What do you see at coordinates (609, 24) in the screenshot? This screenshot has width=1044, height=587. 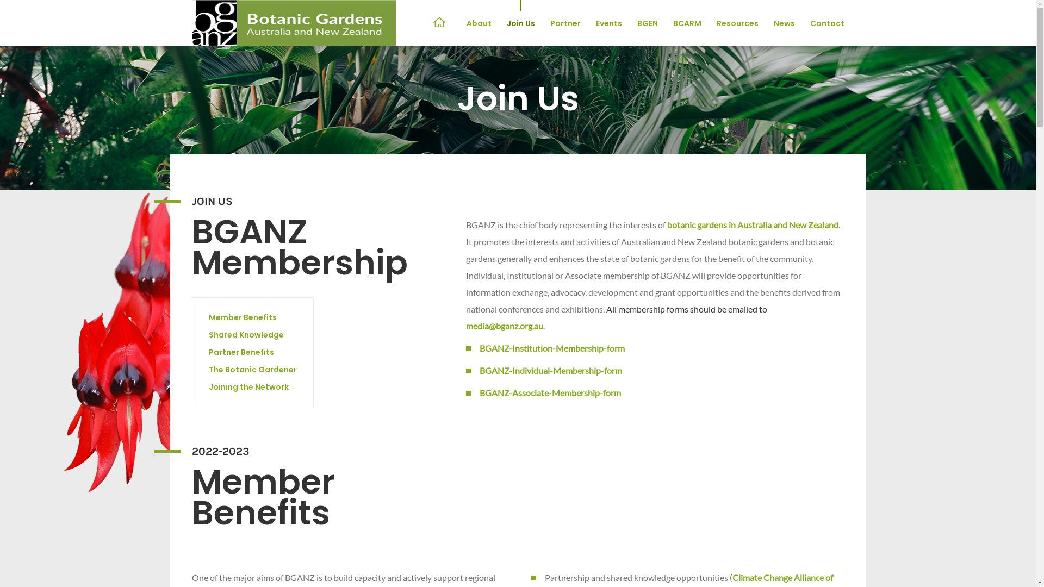 I see `Events` at bounding box center [609, 24].